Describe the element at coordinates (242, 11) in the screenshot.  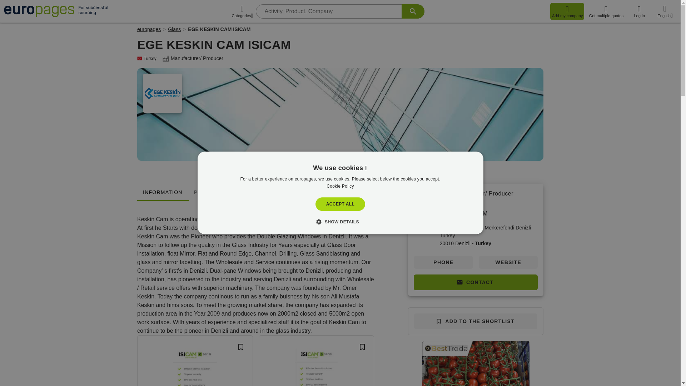
I see `Categories` at that location.